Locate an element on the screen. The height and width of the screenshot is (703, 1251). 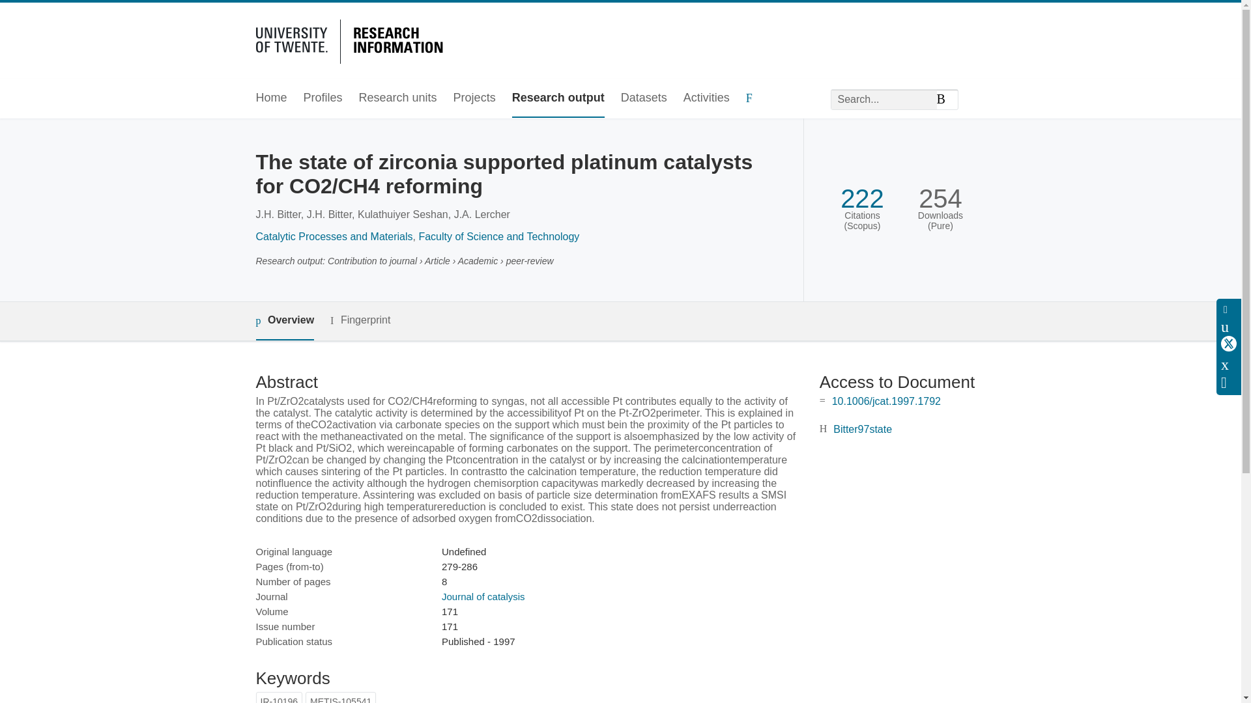
Fingerprint is located at coordinates (360, 320).